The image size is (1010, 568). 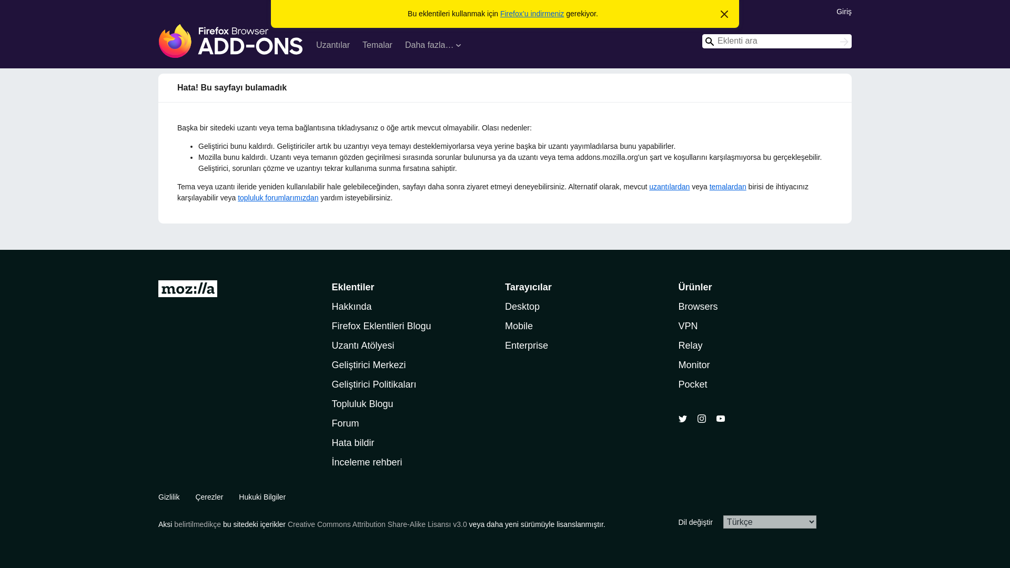 I want to click on Enterprise, so click(x=527, y=345).